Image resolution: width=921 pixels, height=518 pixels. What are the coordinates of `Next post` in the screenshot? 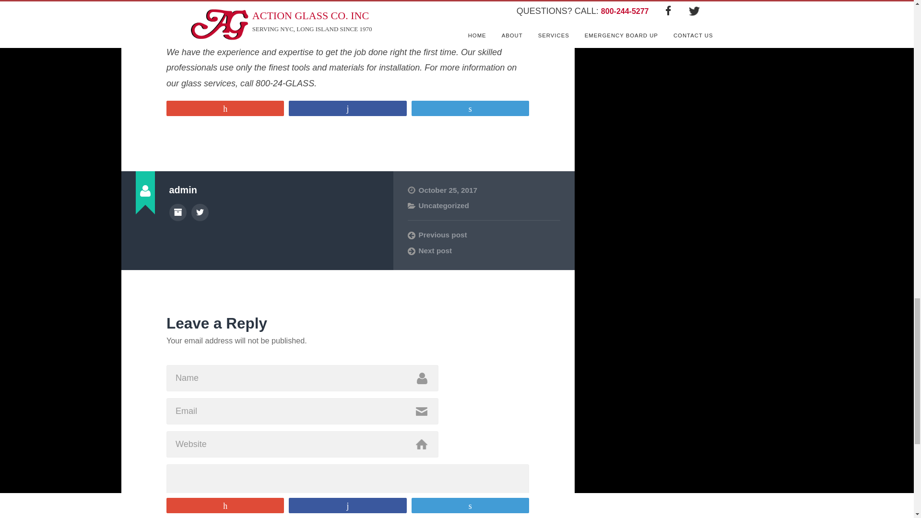 It's located at (484, 251).